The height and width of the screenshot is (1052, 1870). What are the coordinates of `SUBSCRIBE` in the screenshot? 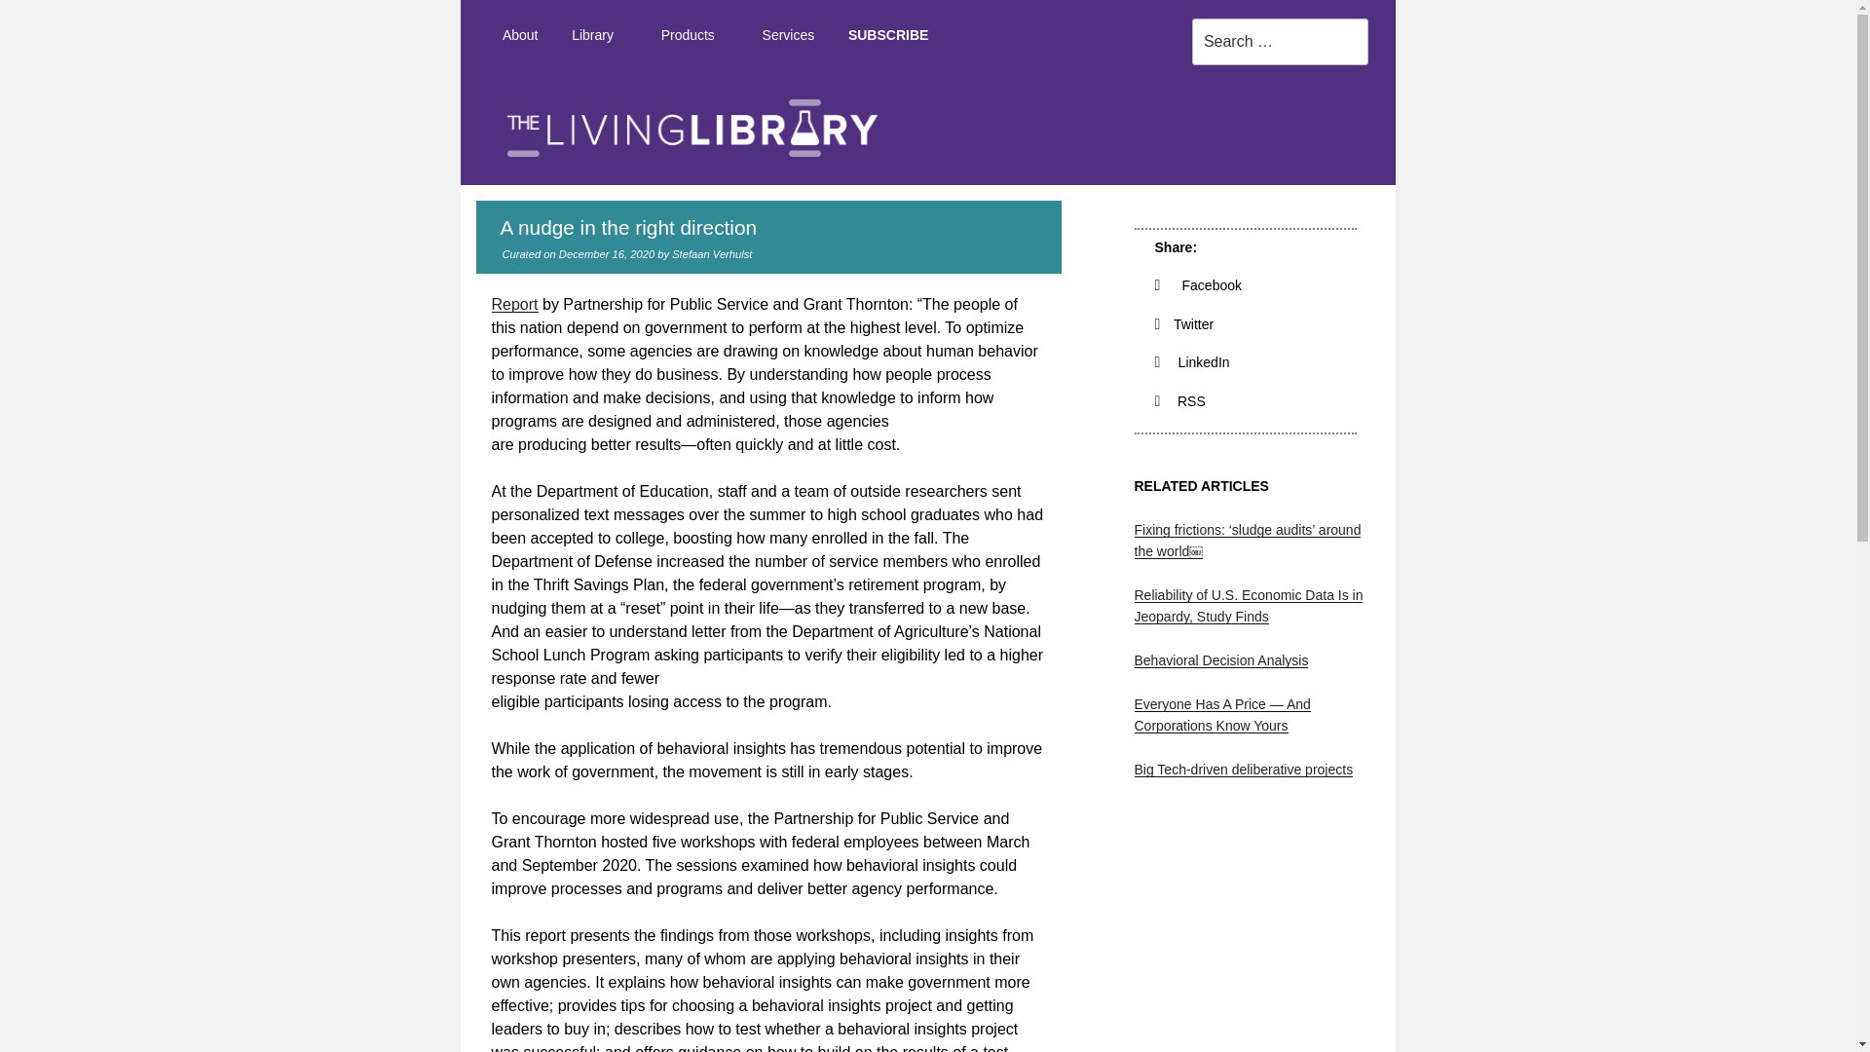 It's located at (88, 271).